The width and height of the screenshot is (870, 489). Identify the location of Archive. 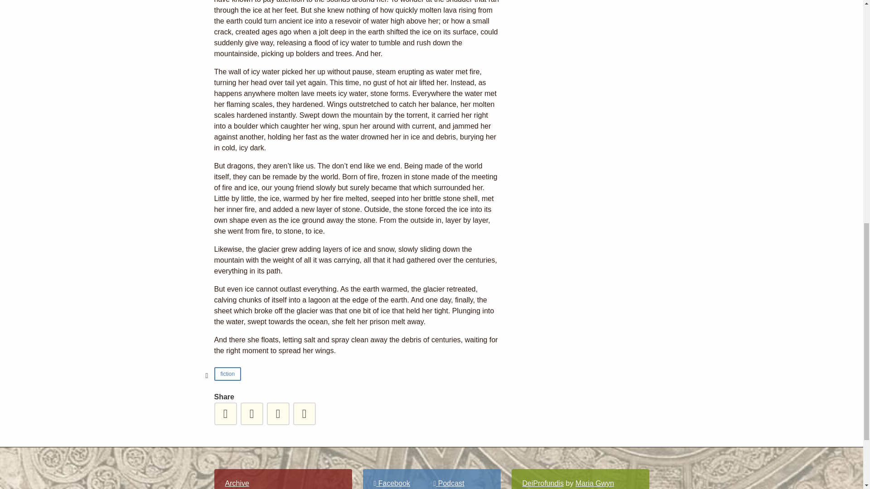
(237, 483).